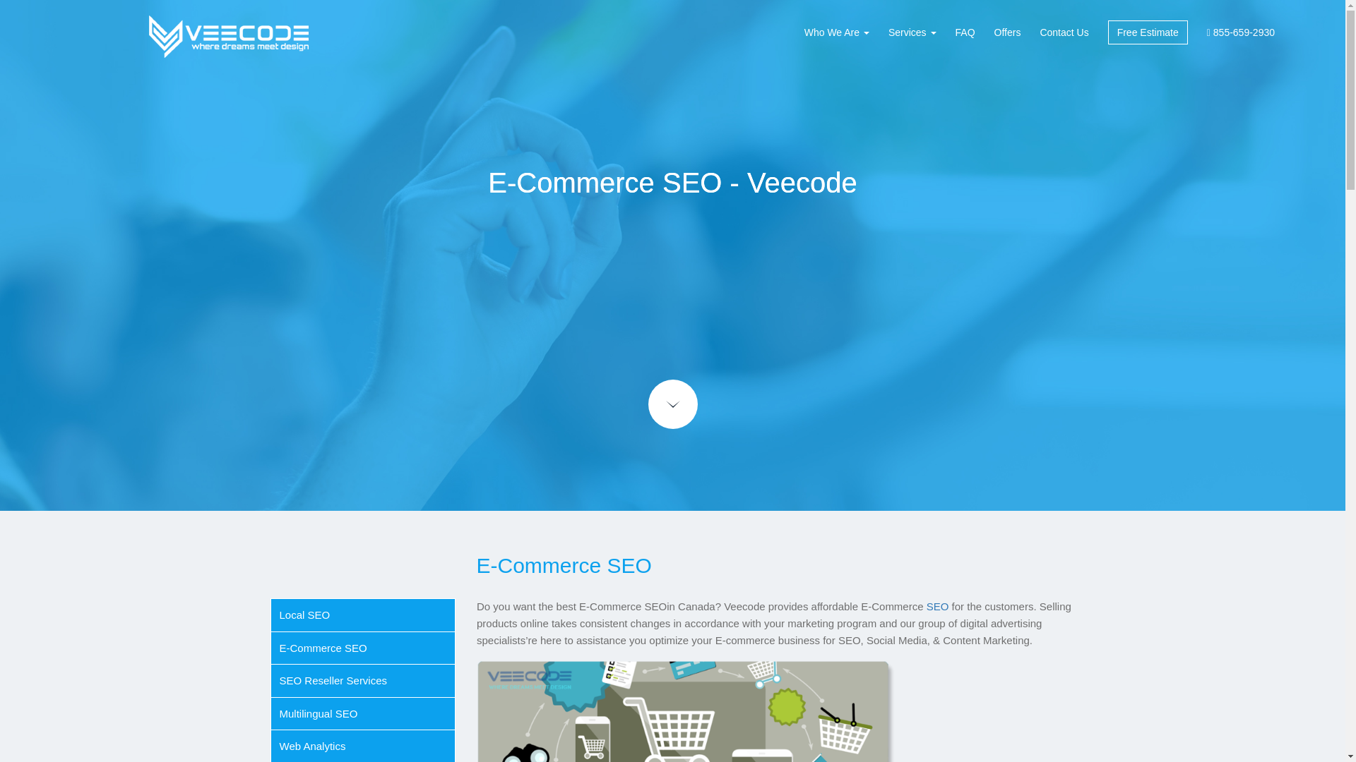 The height and width of the screenshot is (762, 1356). I want to click on SEO, so click(938, 607).